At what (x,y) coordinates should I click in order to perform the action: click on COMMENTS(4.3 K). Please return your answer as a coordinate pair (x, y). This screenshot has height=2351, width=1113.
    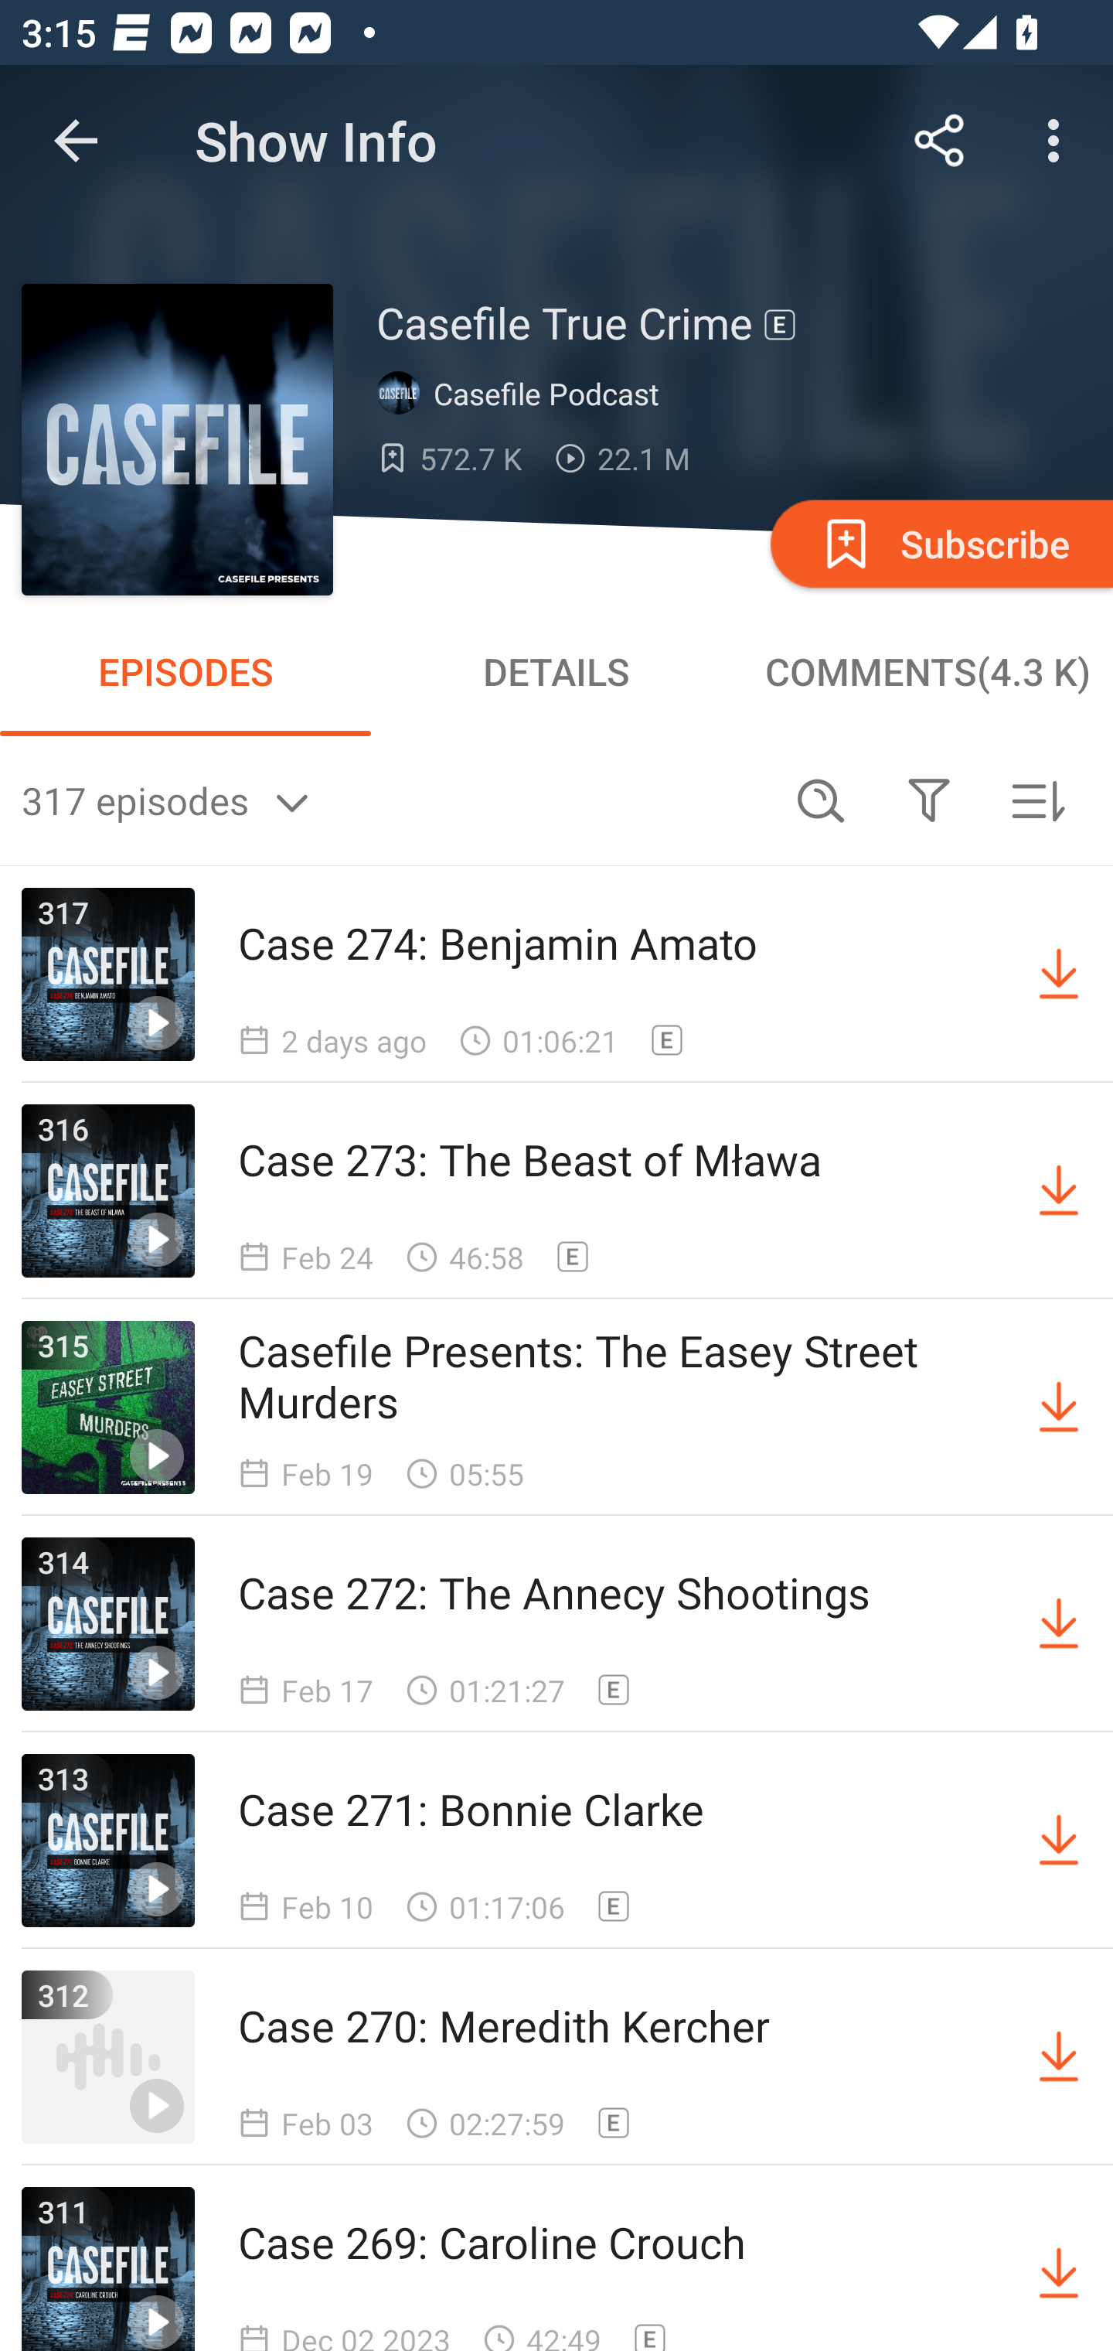
    Looking at the image, I should click on (927, 671).